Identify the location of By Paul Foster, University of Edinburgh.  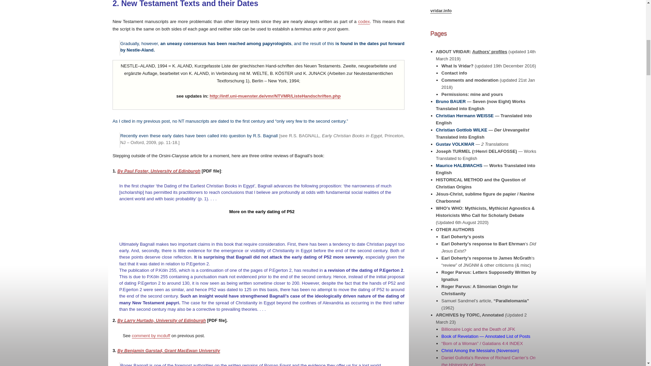
(159, 171).